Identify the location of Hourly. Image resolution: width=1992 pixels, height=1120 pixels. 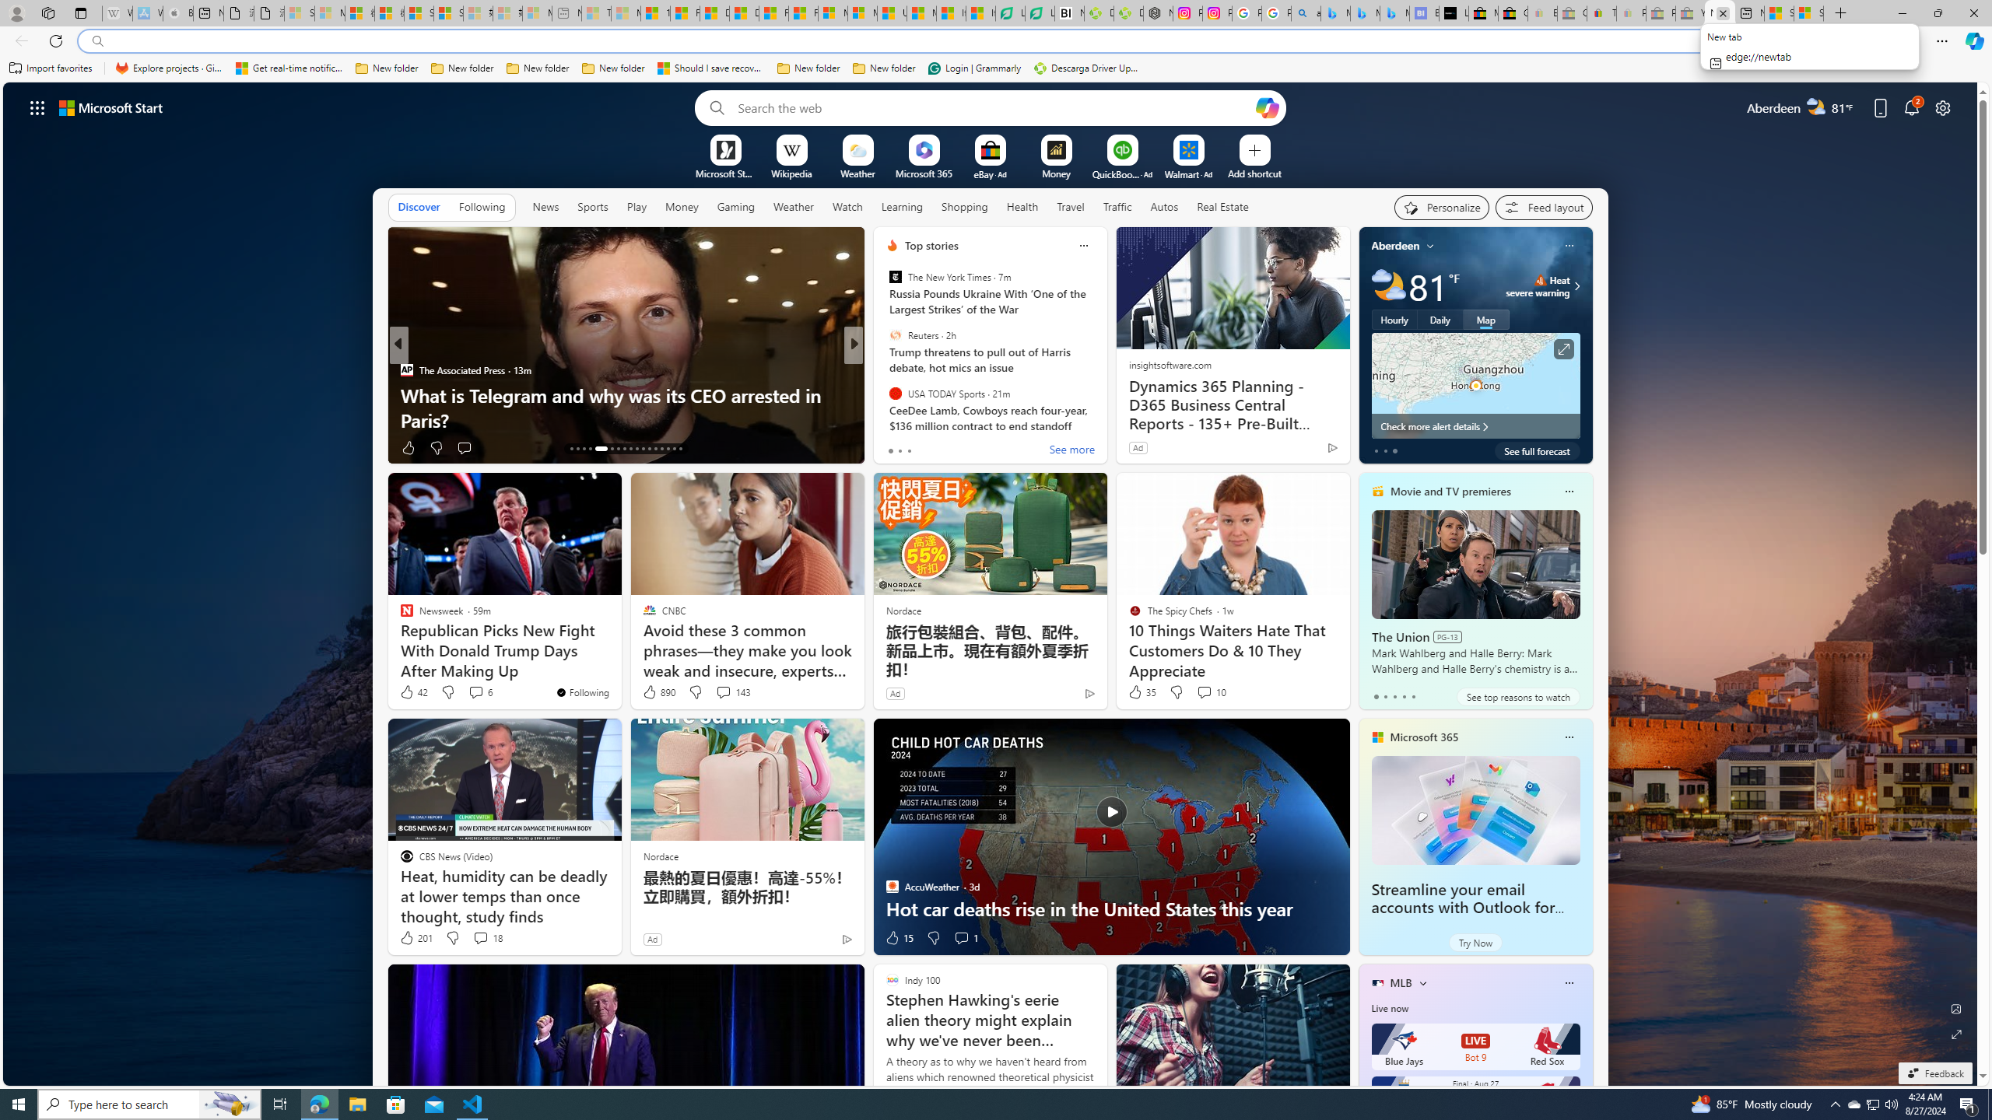
(1394, 319).